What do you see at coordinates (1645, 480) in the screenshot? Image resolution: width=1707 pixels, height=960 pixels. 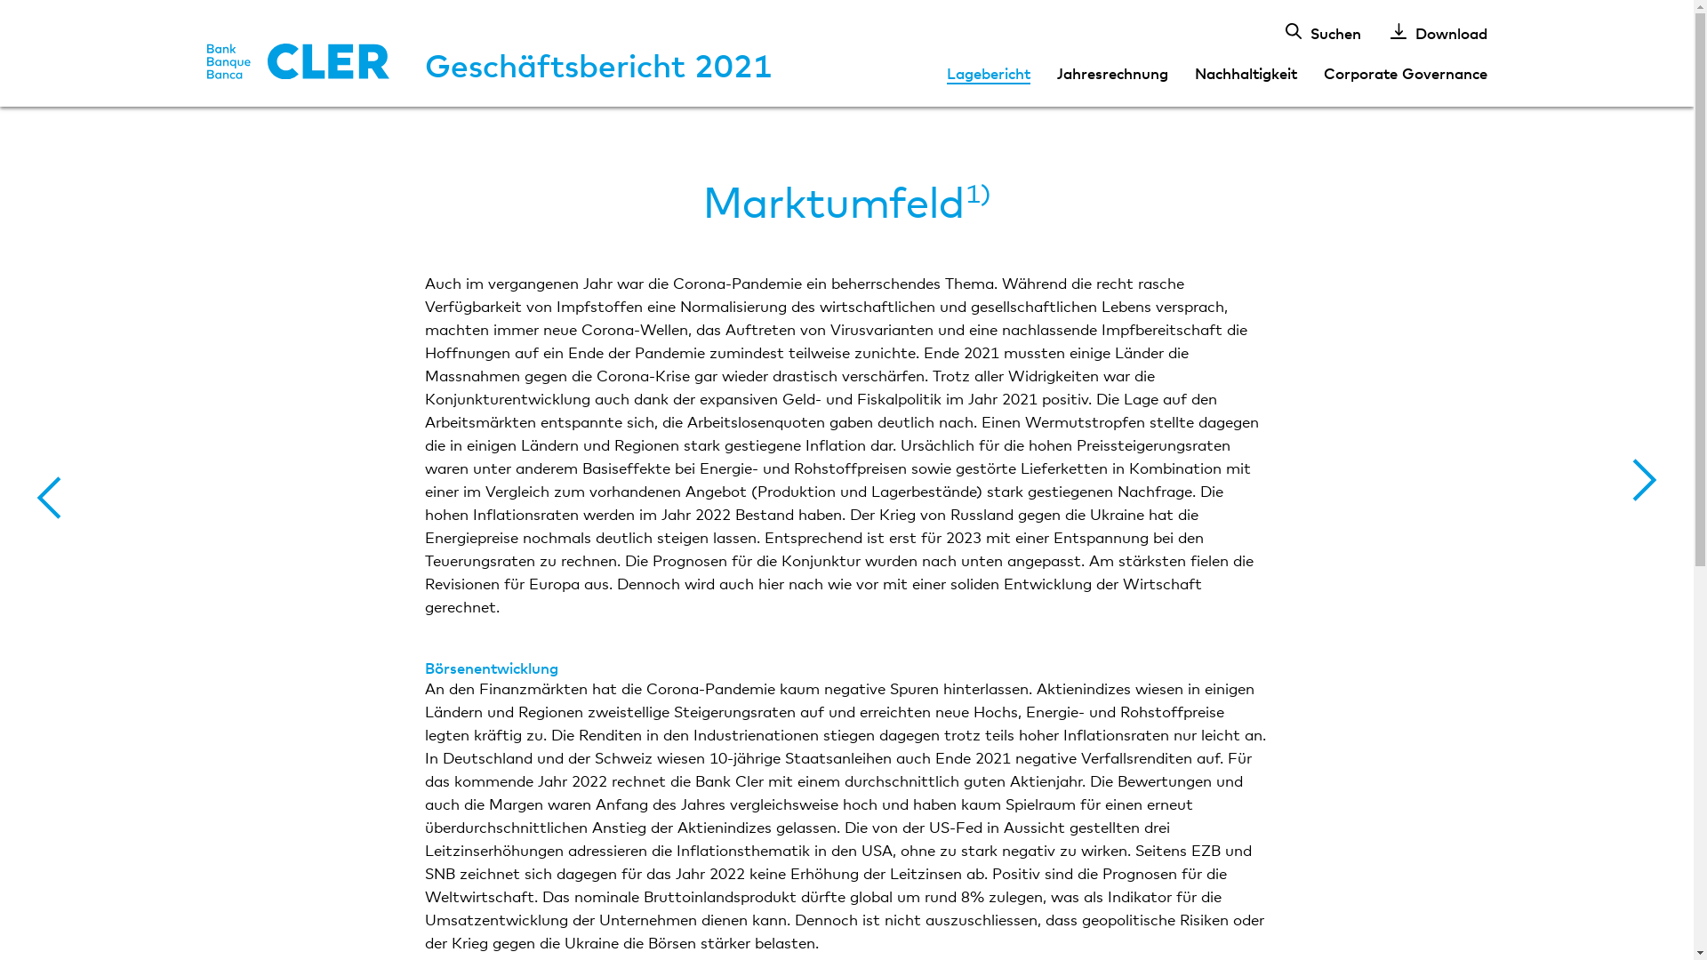 I see `Bedeutende Ereignisse` at bounding box center [1645, 480].